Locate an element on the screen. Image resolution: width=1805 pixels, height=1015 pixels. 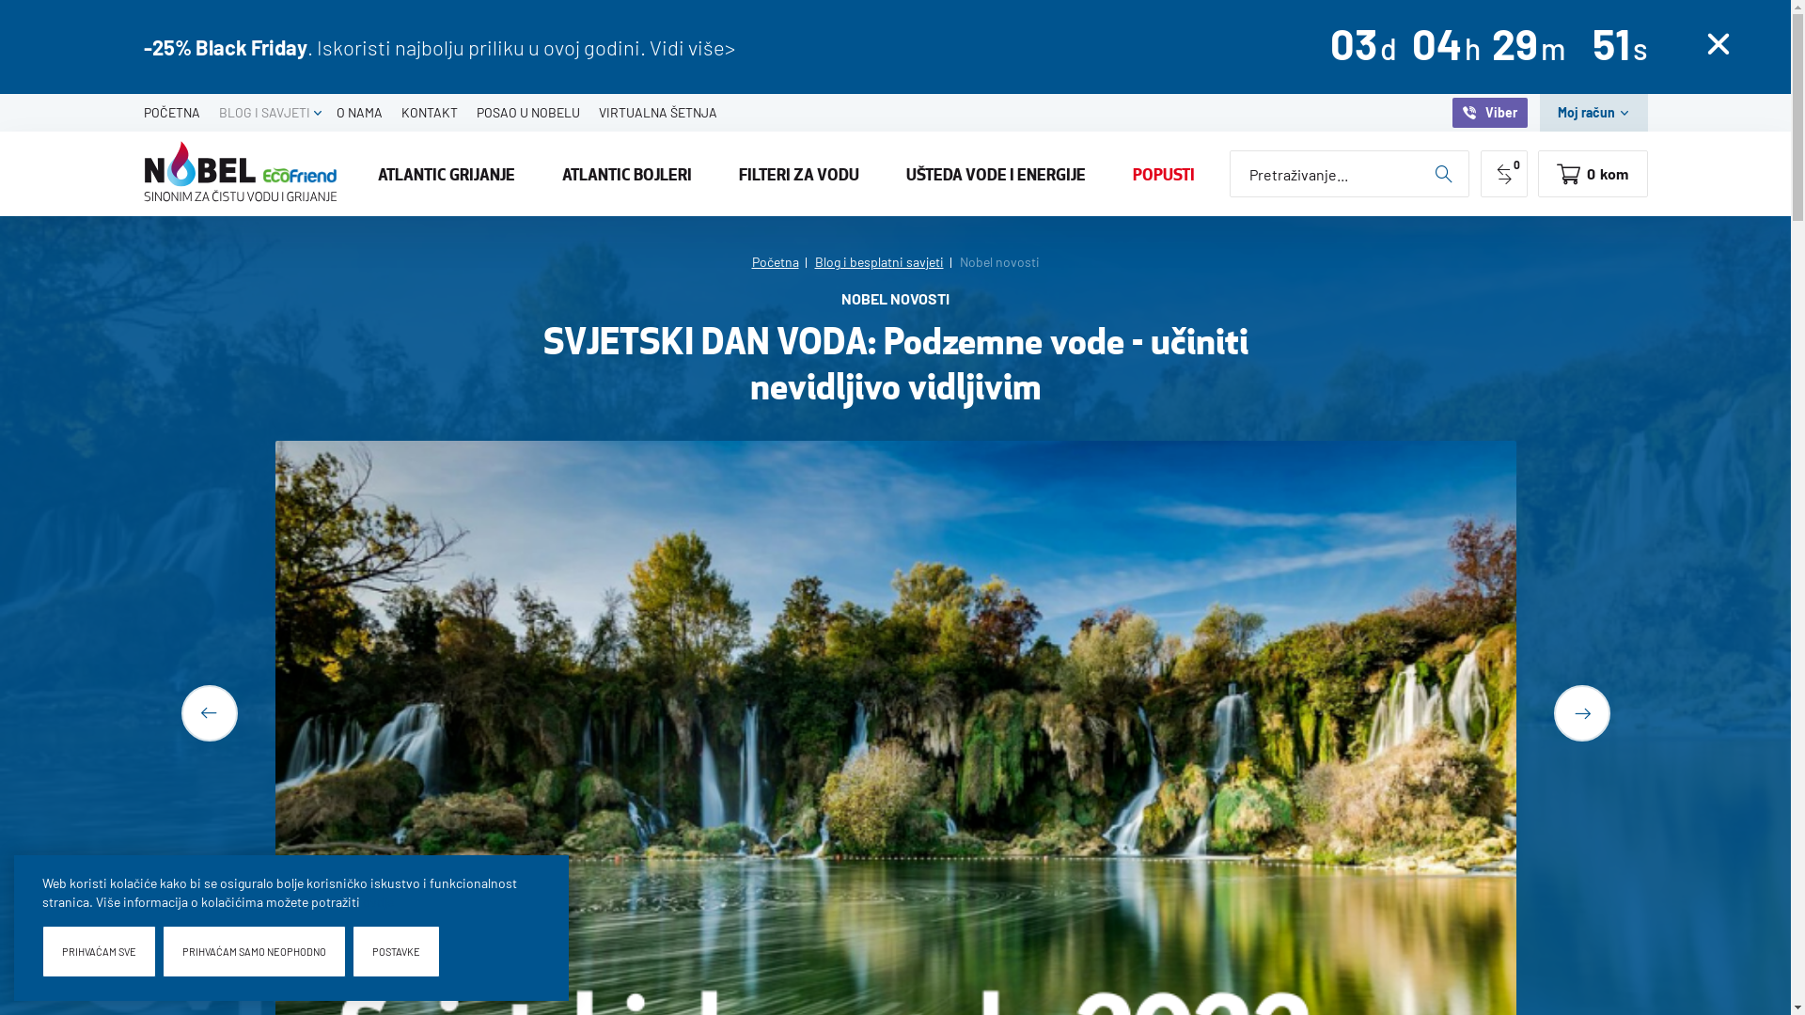
POSAO U NOBELU is located at coordinates (527, 113).